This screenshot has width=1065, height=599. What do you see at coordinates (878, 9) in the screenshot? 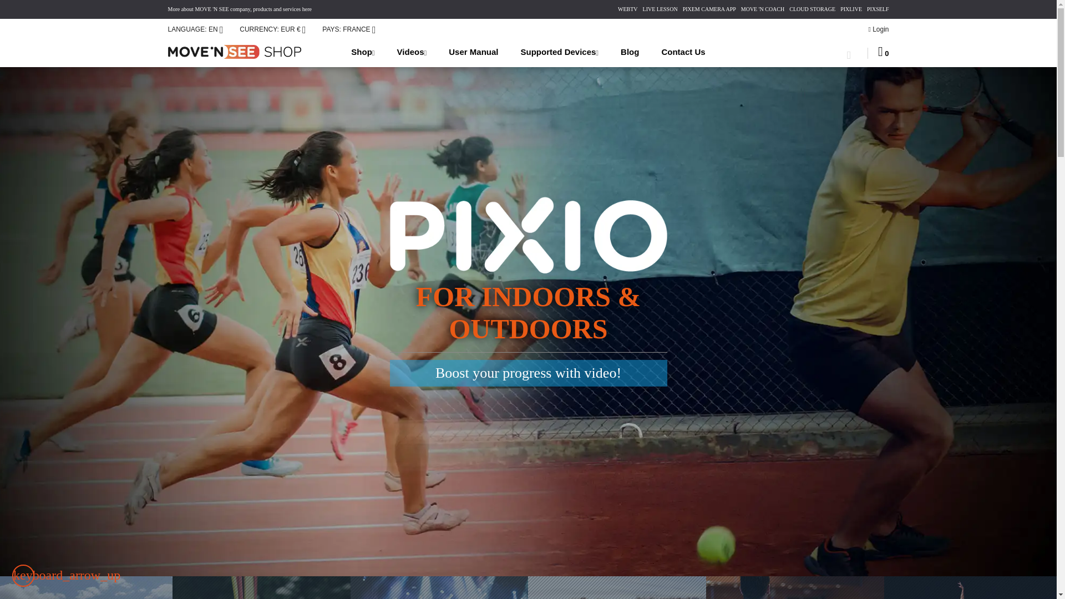
I see `PIXSELF` at bounding box center [878, 9].